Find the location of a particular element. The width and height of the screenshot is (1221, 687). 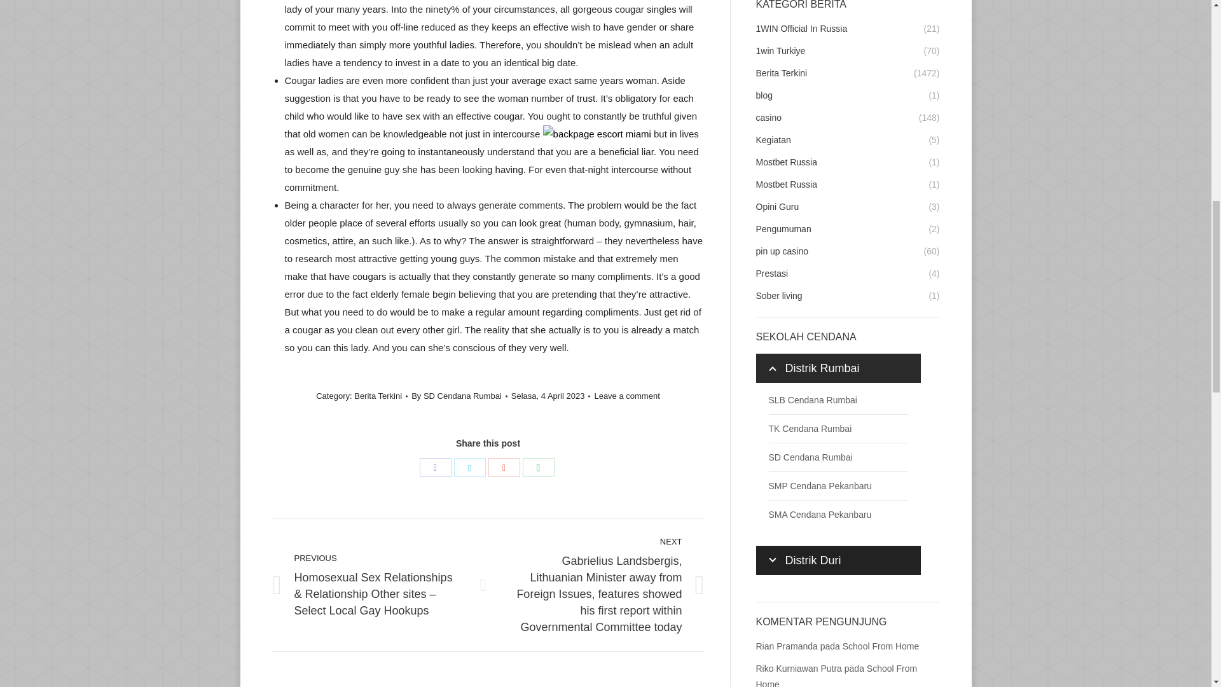

View all posts by SD Cendana Rumbai is located at coordinates (459, 396).